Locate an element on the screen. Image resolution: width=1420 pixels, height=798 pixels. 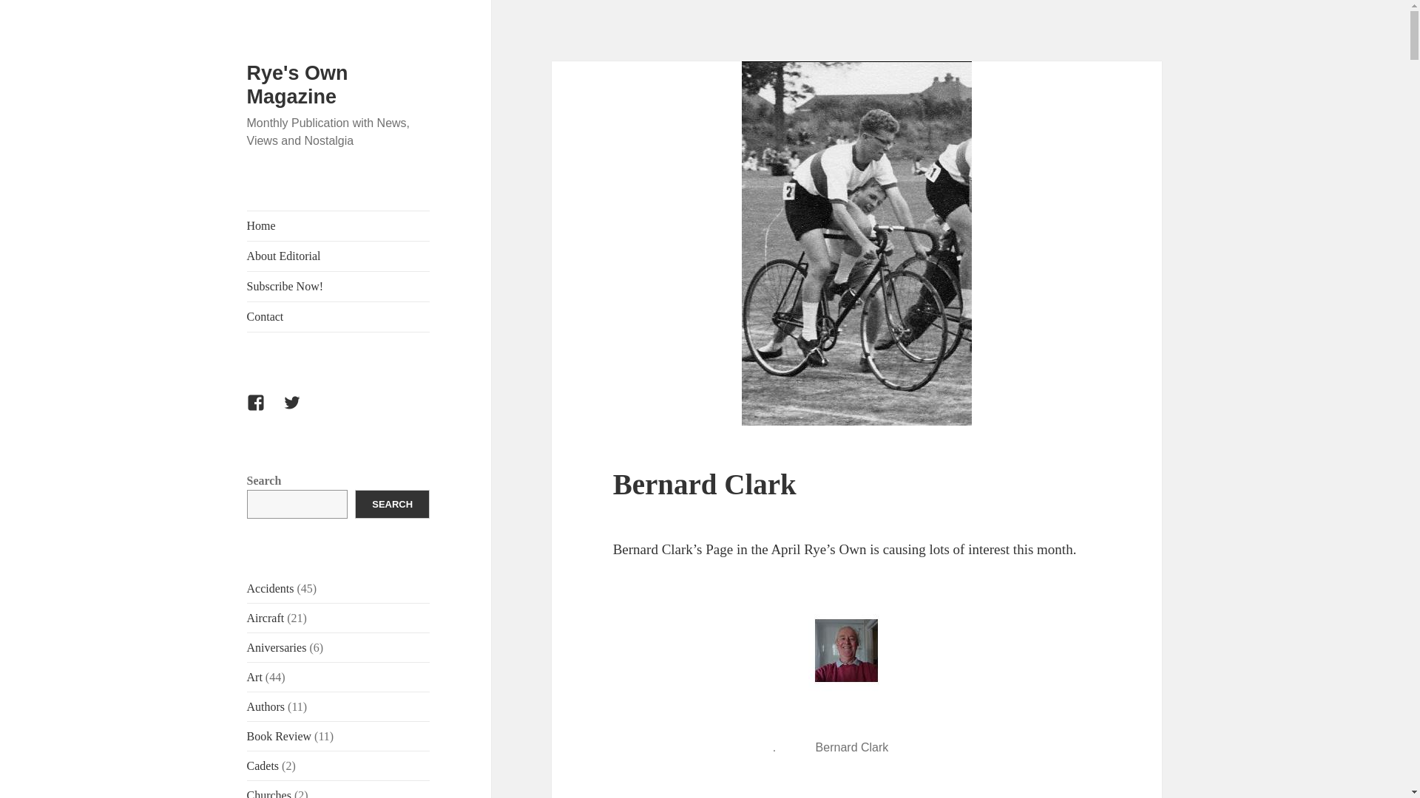
Subscribe Now! is located at coordinates (339, 287).